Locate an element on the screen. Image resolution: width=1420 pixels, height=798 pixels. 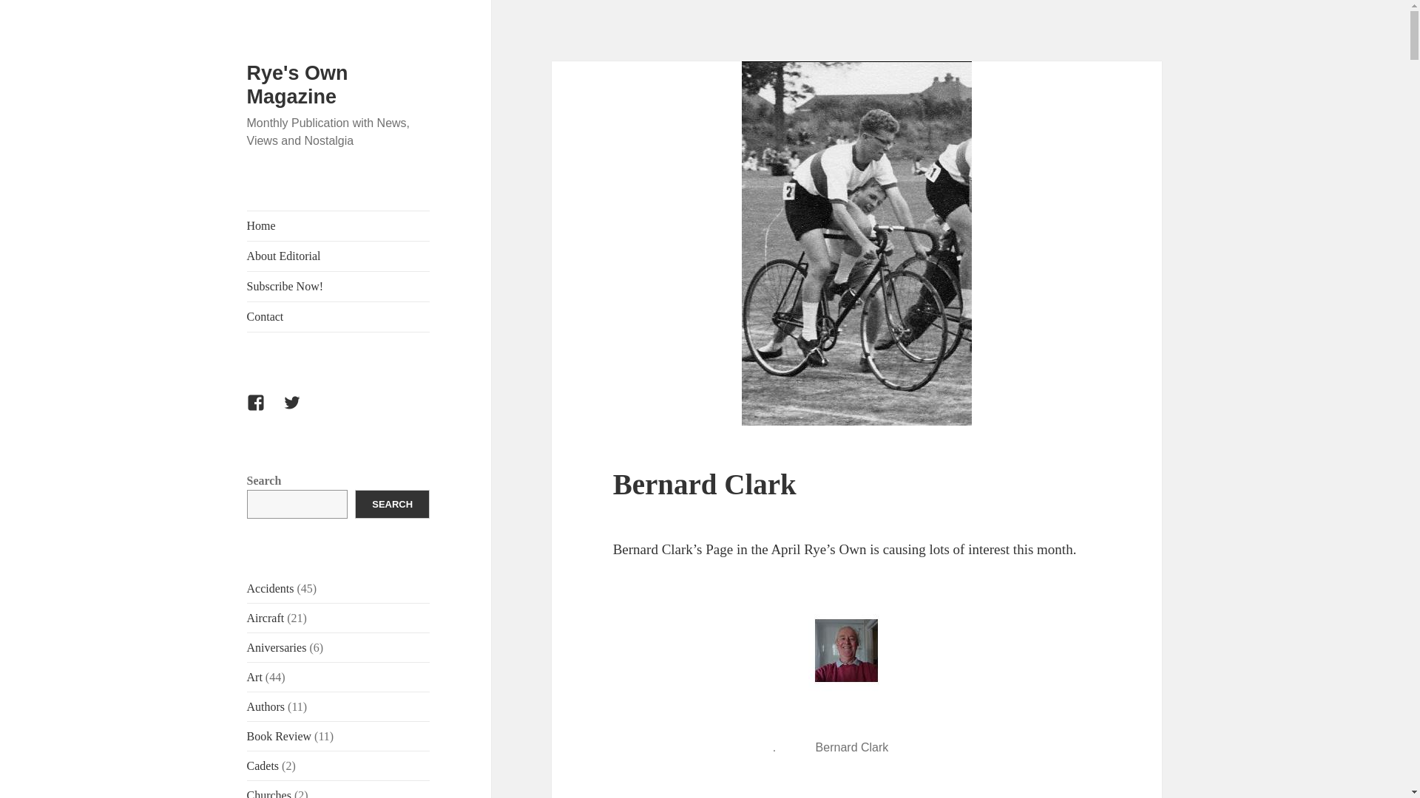
Subscribe Now! is located at coordinates (339, 287).